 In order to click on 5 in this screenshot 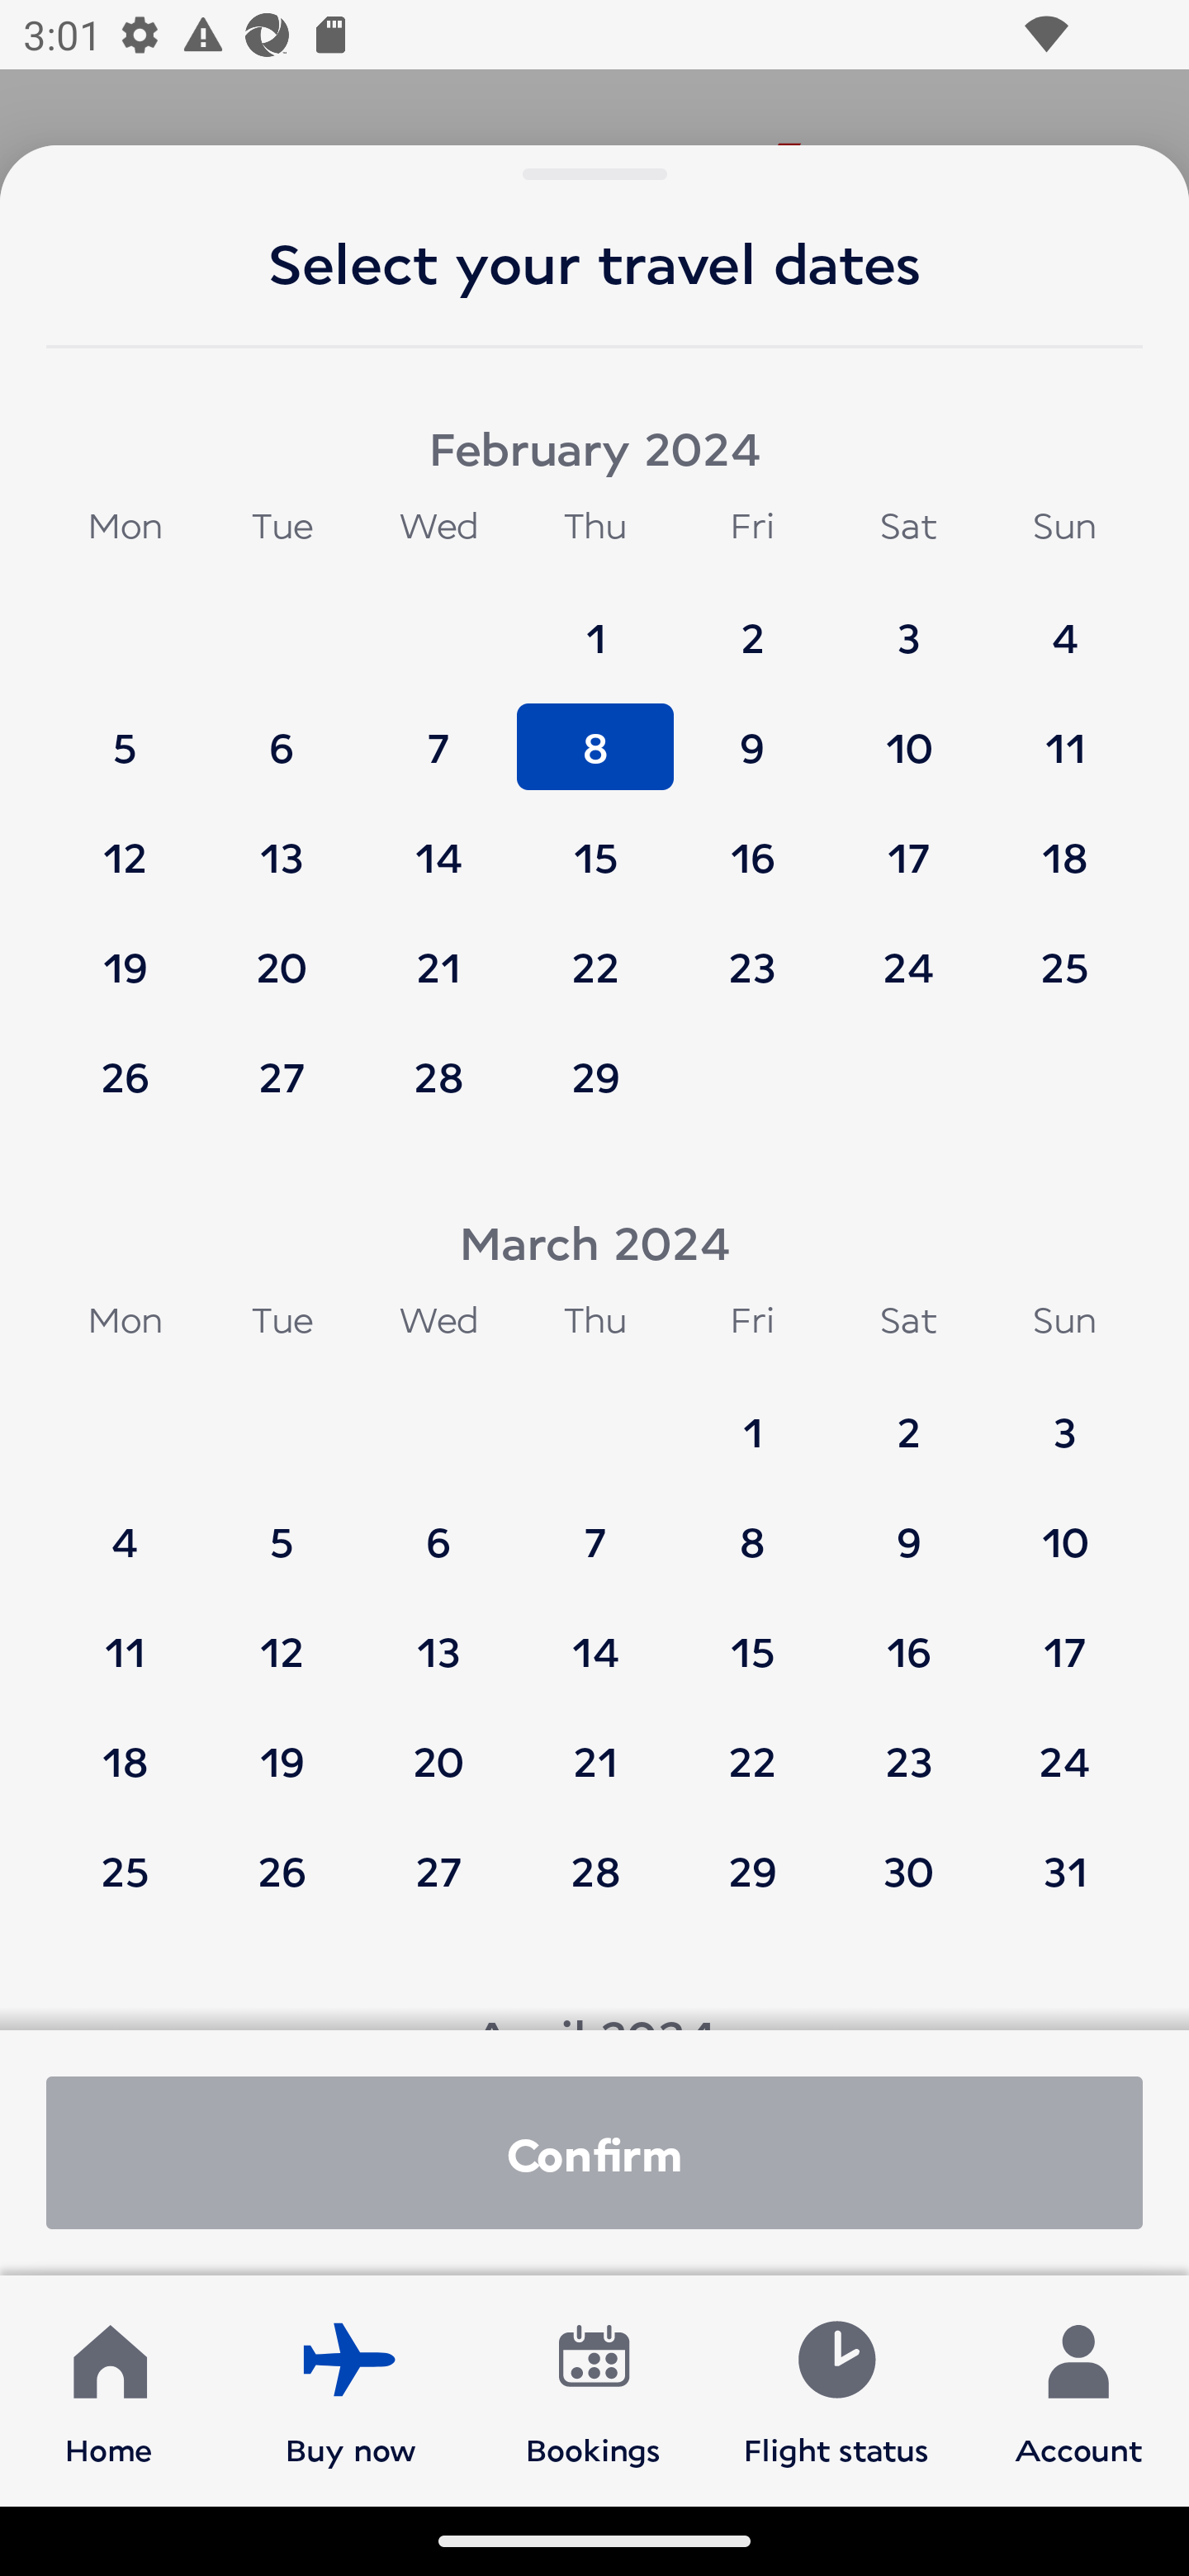, I will do `click(125, 732)`.